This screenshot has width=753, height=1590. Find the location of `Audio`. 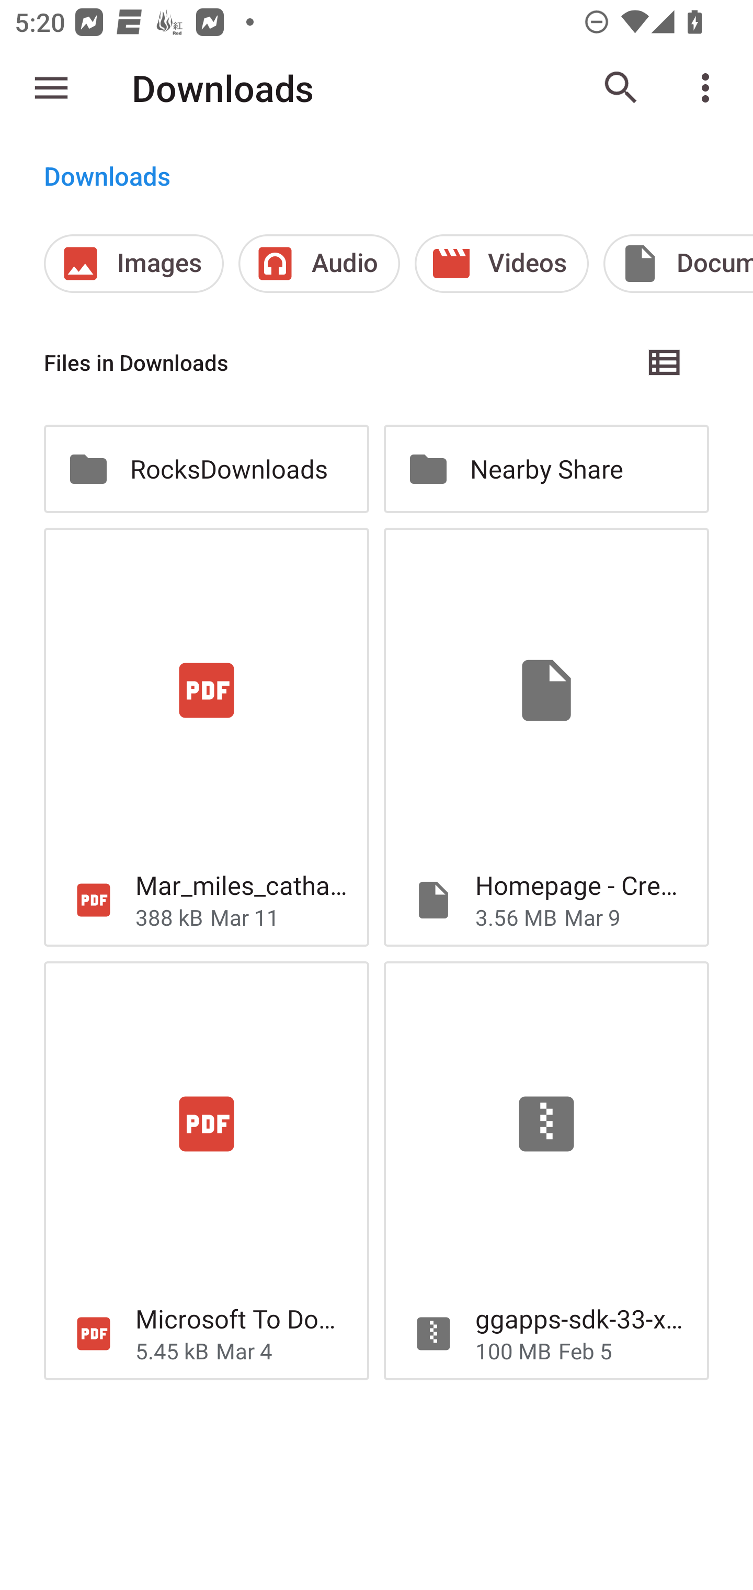

Audio is located at coordinates (319, 263).